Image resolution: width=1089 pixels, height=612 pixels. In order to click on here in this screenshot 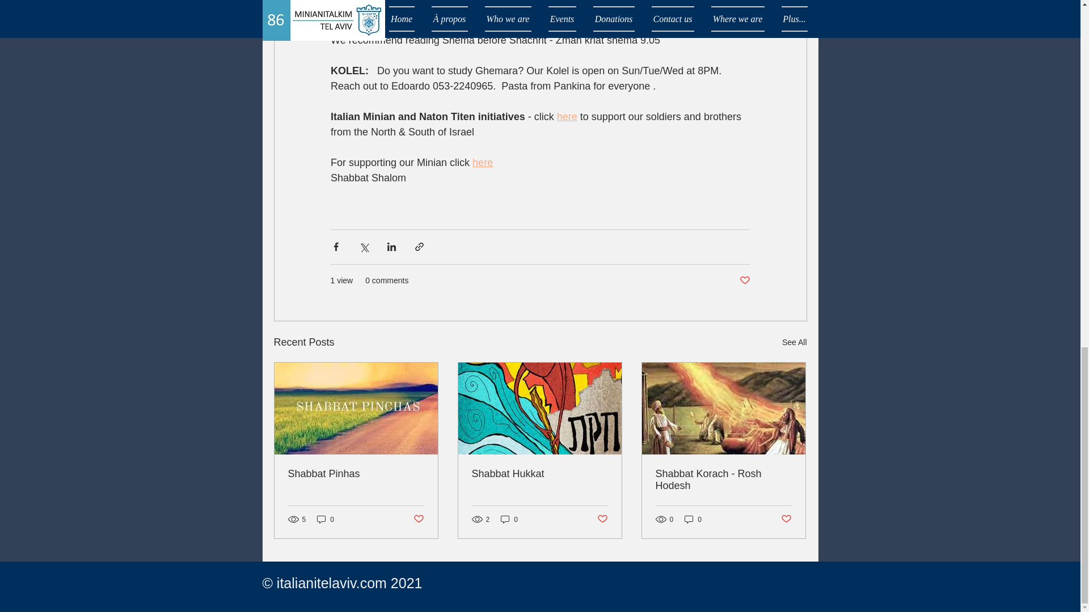, I will do `click(483, 162)`.